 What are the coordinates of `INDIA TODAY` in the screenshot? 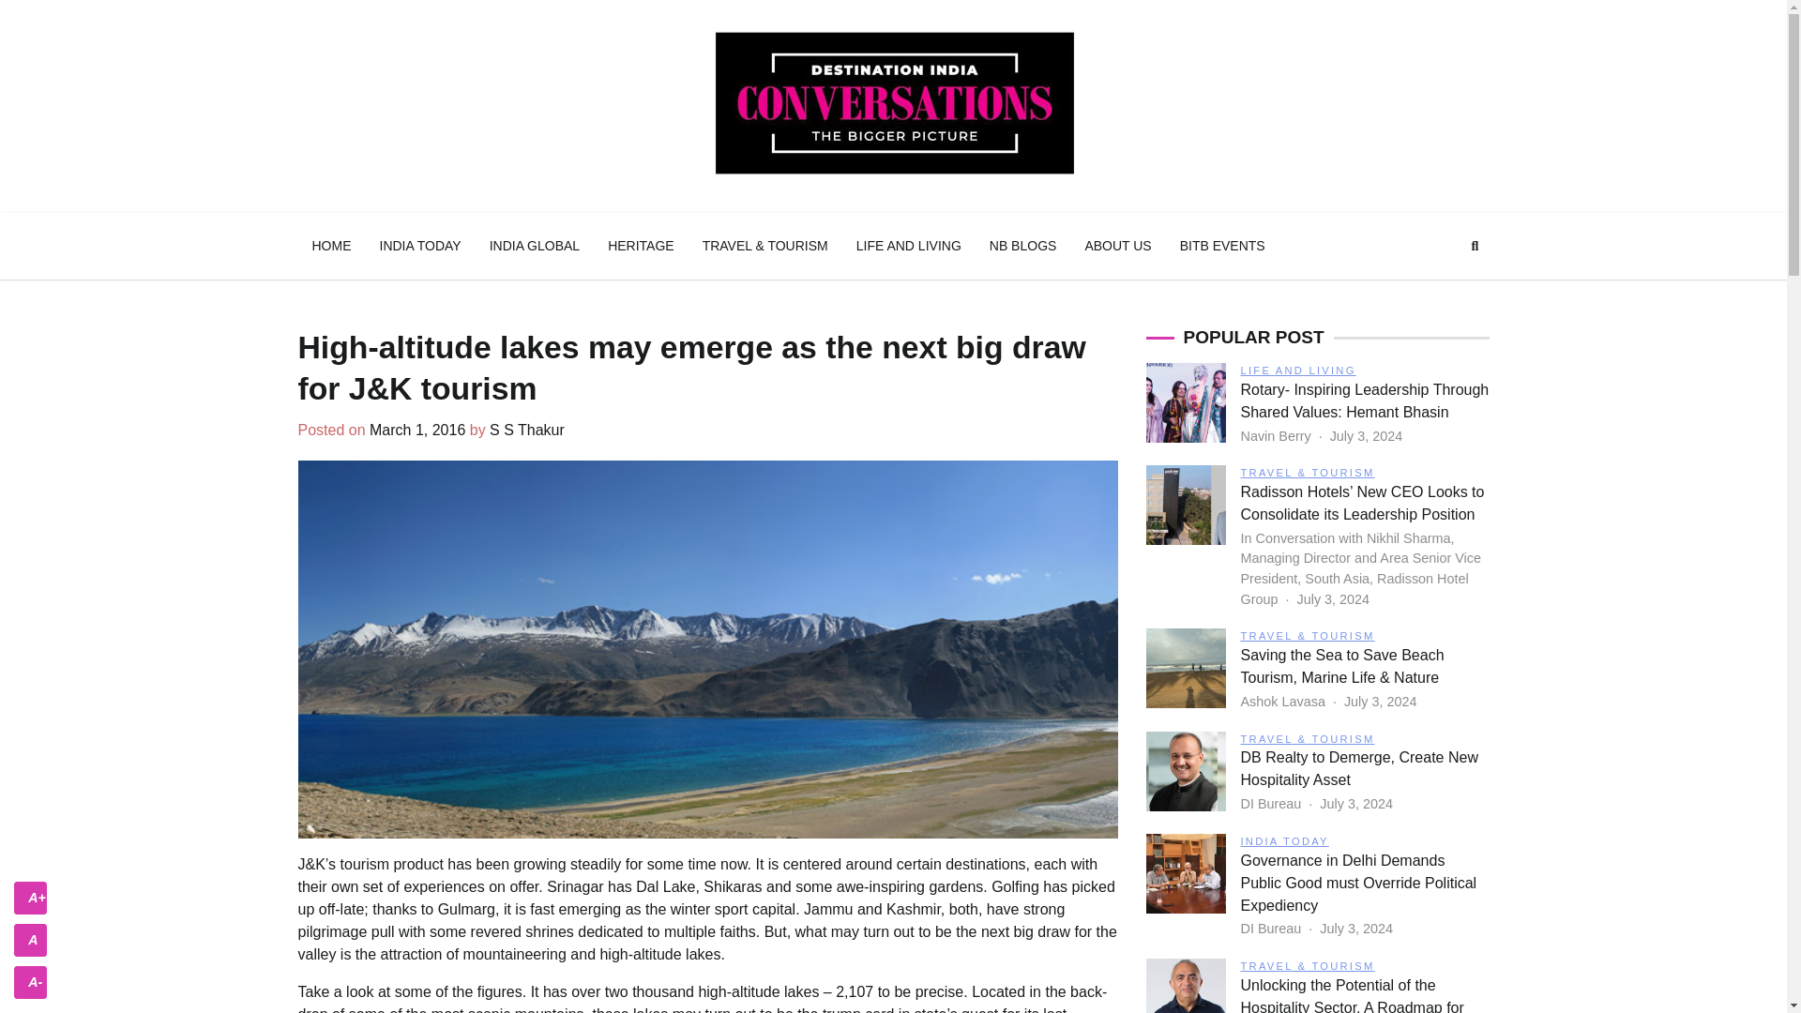 It's located at (420, 246).